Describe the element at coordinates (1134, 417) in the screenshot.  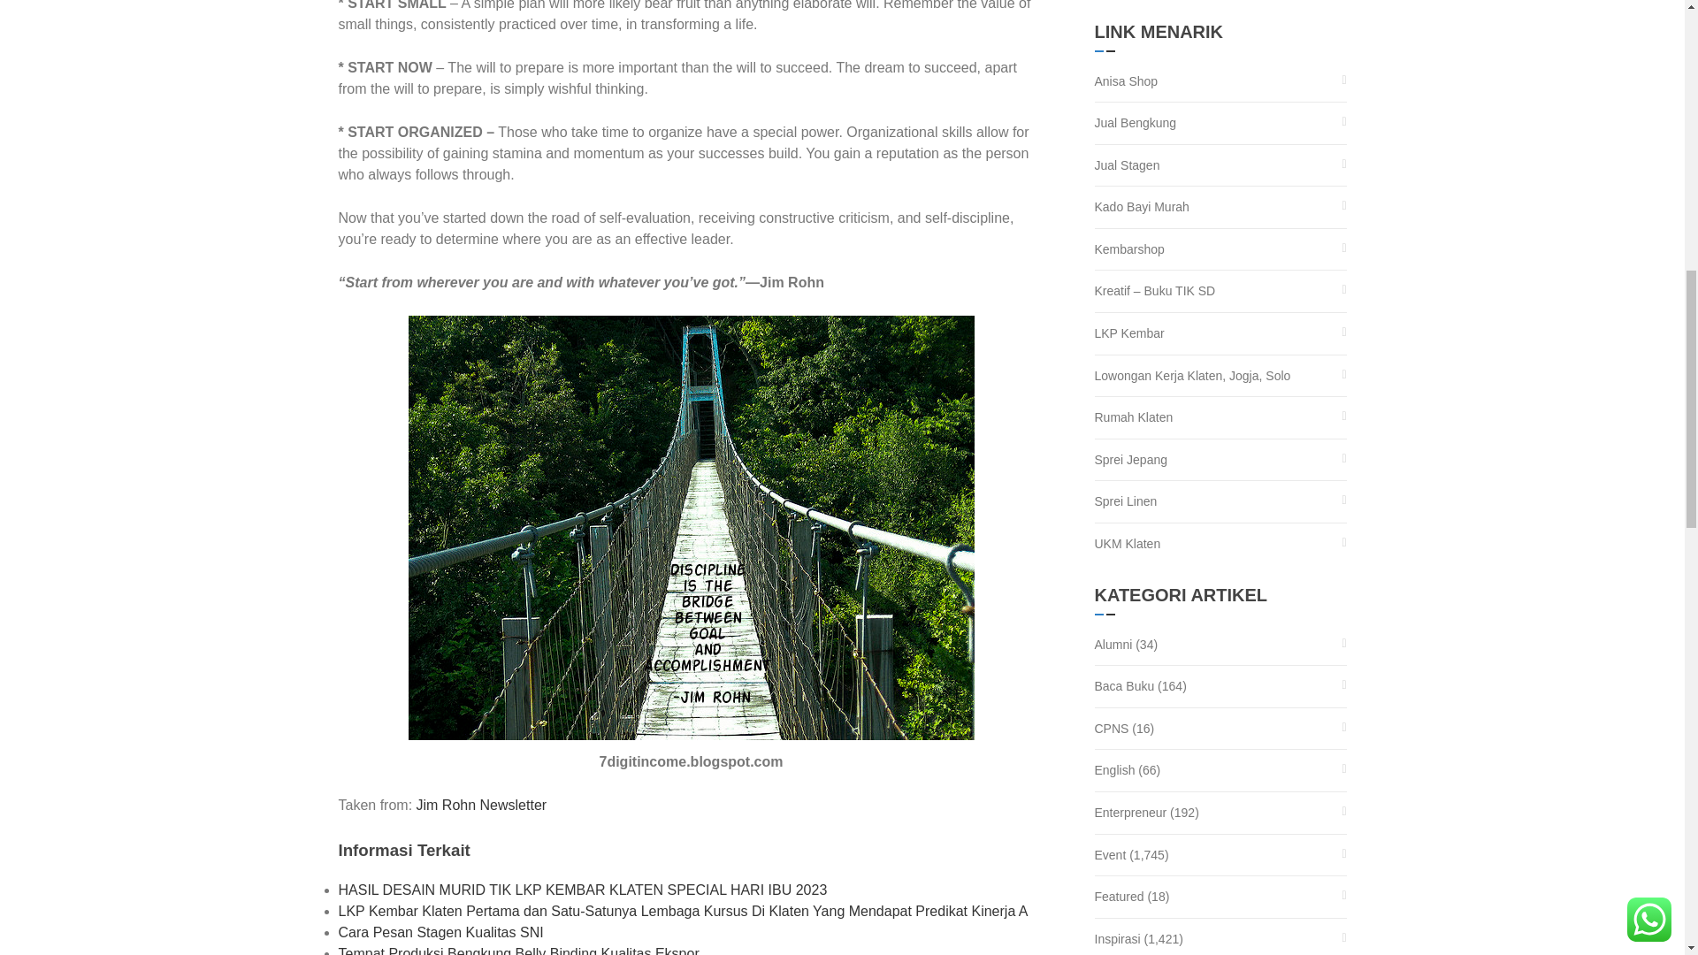
I see `Rumah Klaten` at that location.